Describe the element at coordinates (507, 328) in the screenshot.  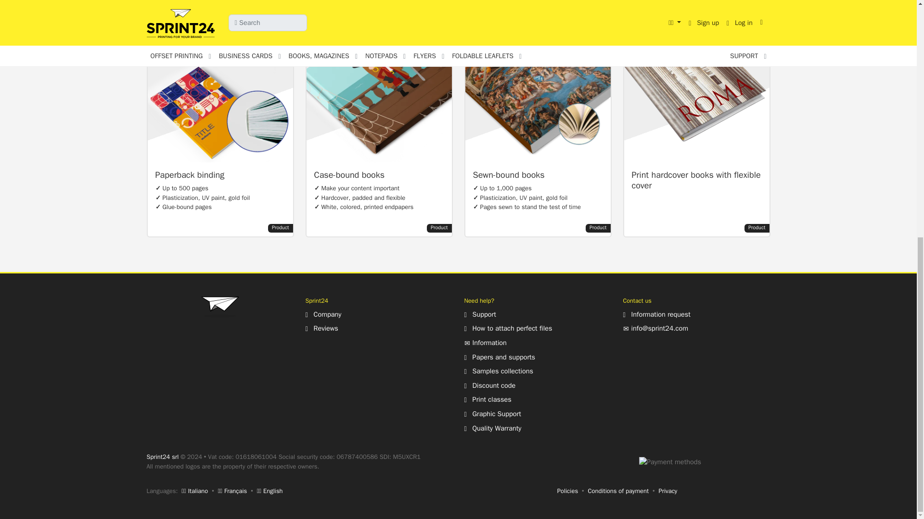
I see `How to attach perfect files` at that location.